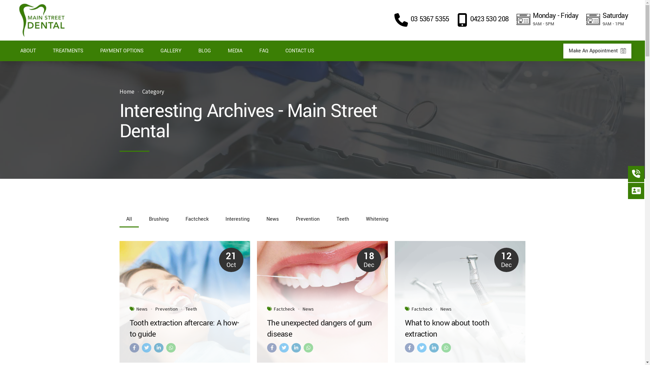  What do you see at coordinates (142, 309) in the screenshot?
I see `News` at bounding box center [142, 309].